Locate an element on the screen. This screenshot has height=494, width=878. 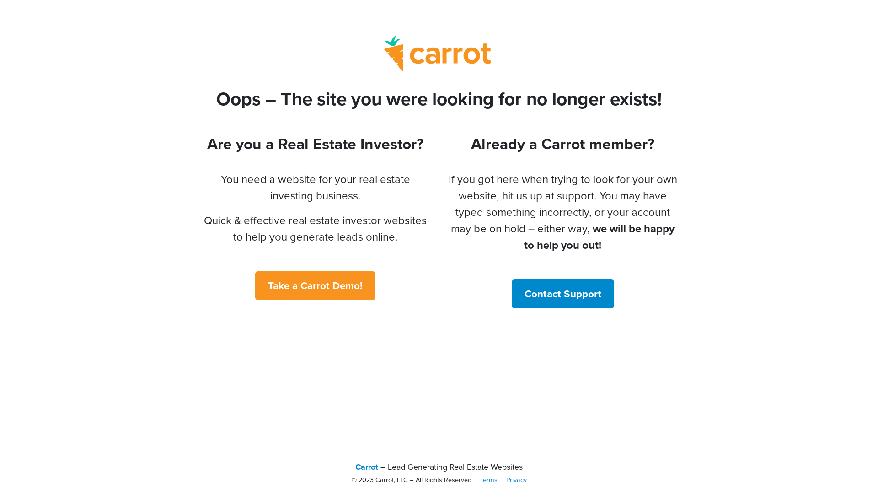
Carrot is located at coordinates (367, 467).